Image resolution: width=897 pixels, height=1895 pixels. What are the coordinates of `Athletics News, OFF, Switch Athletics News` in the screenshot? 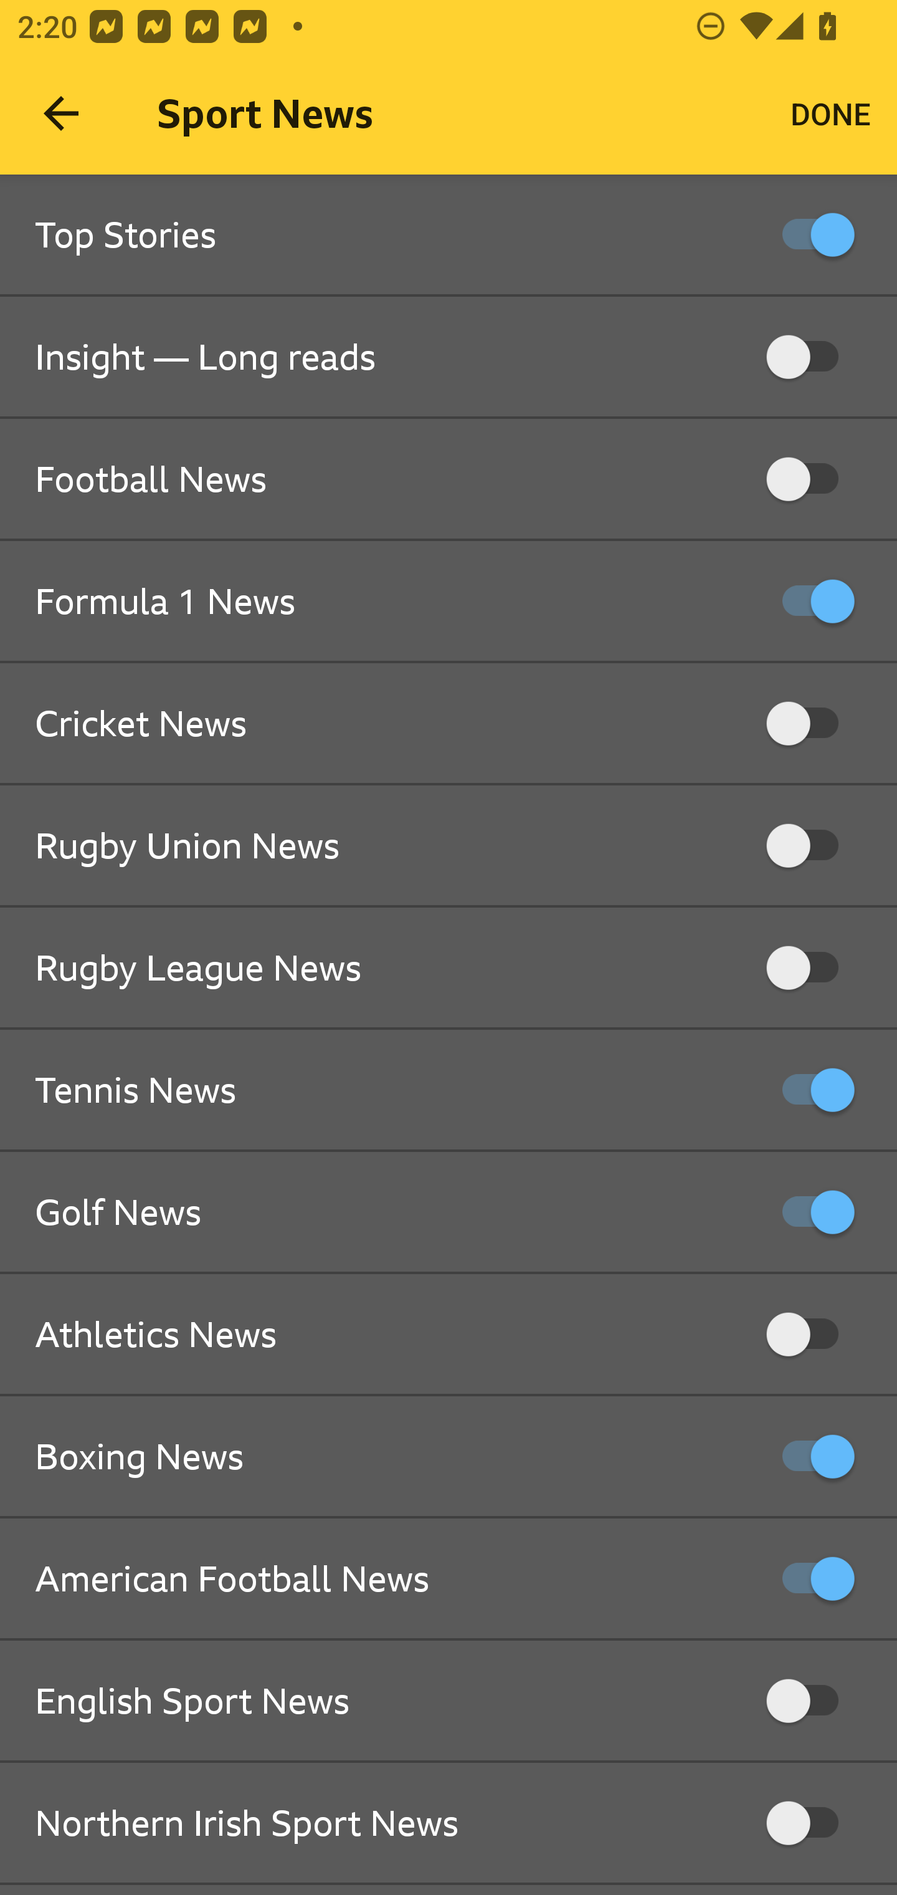 It's located at (448, 1335).